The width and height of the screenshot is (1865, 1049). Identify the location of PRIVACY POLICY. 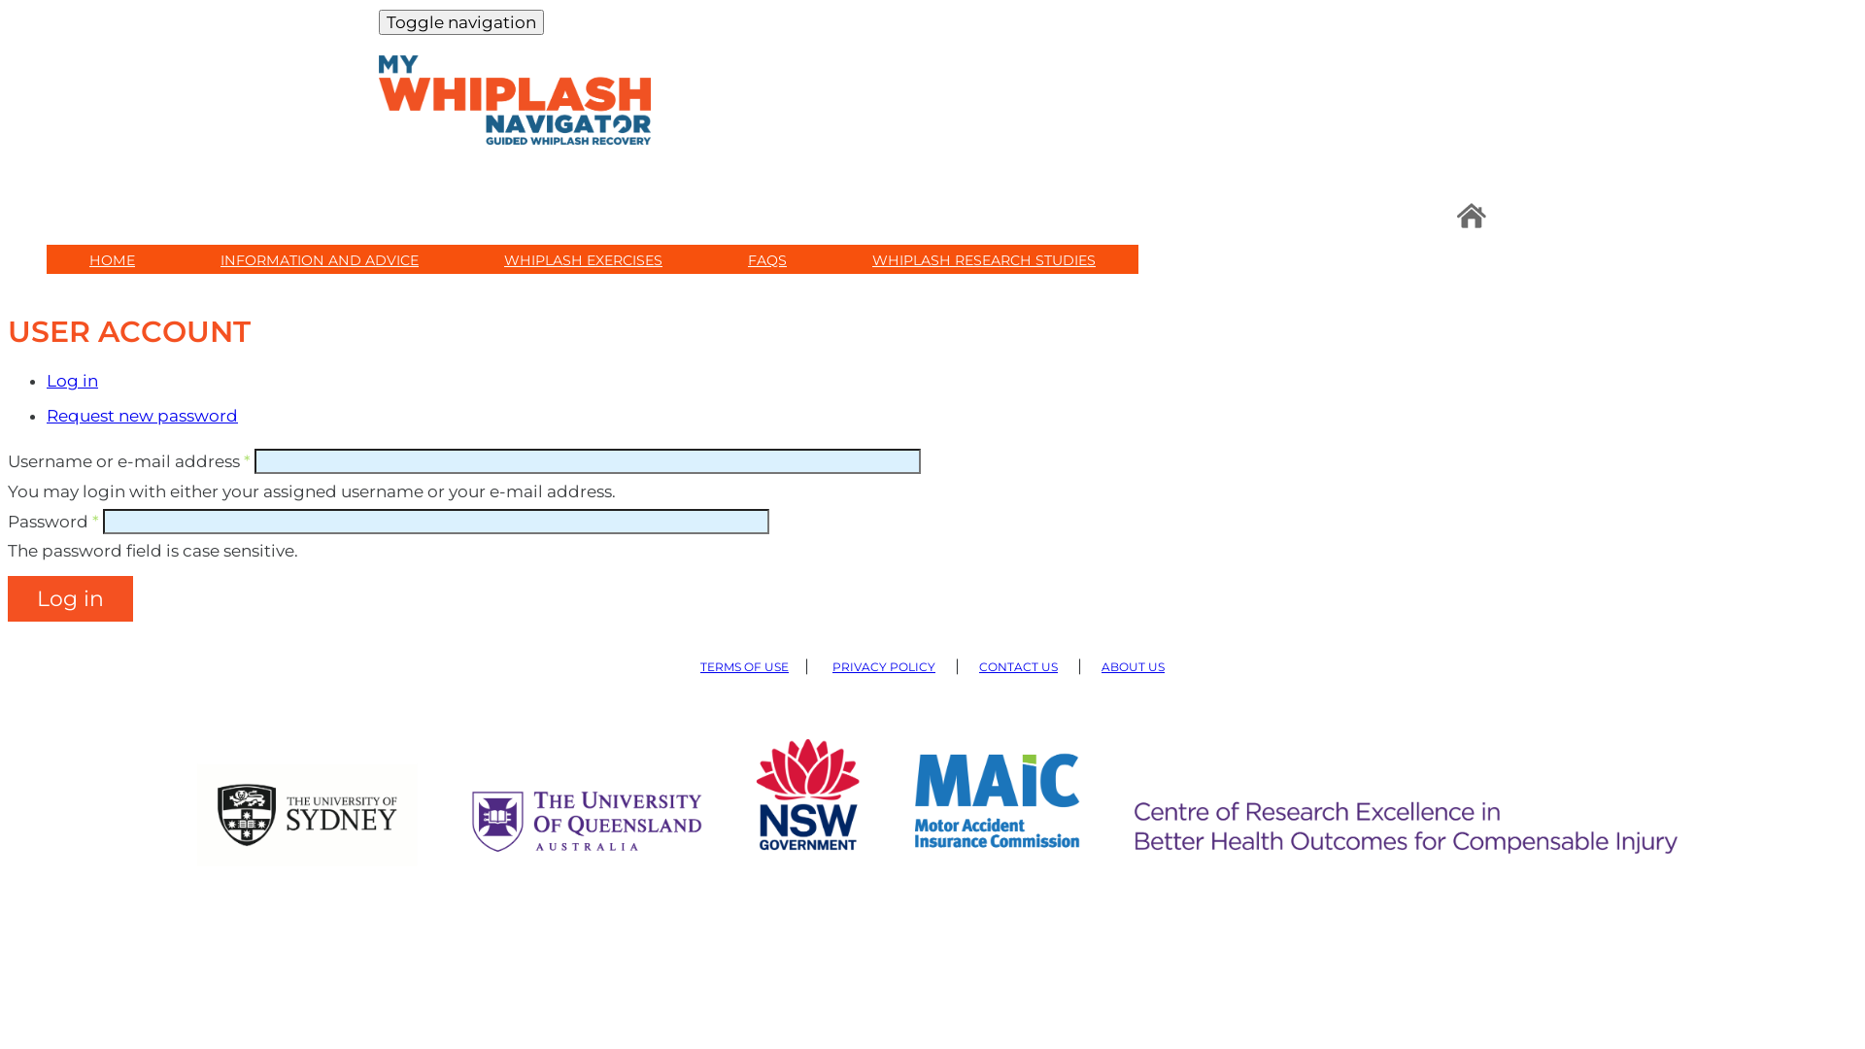
(884, 665).